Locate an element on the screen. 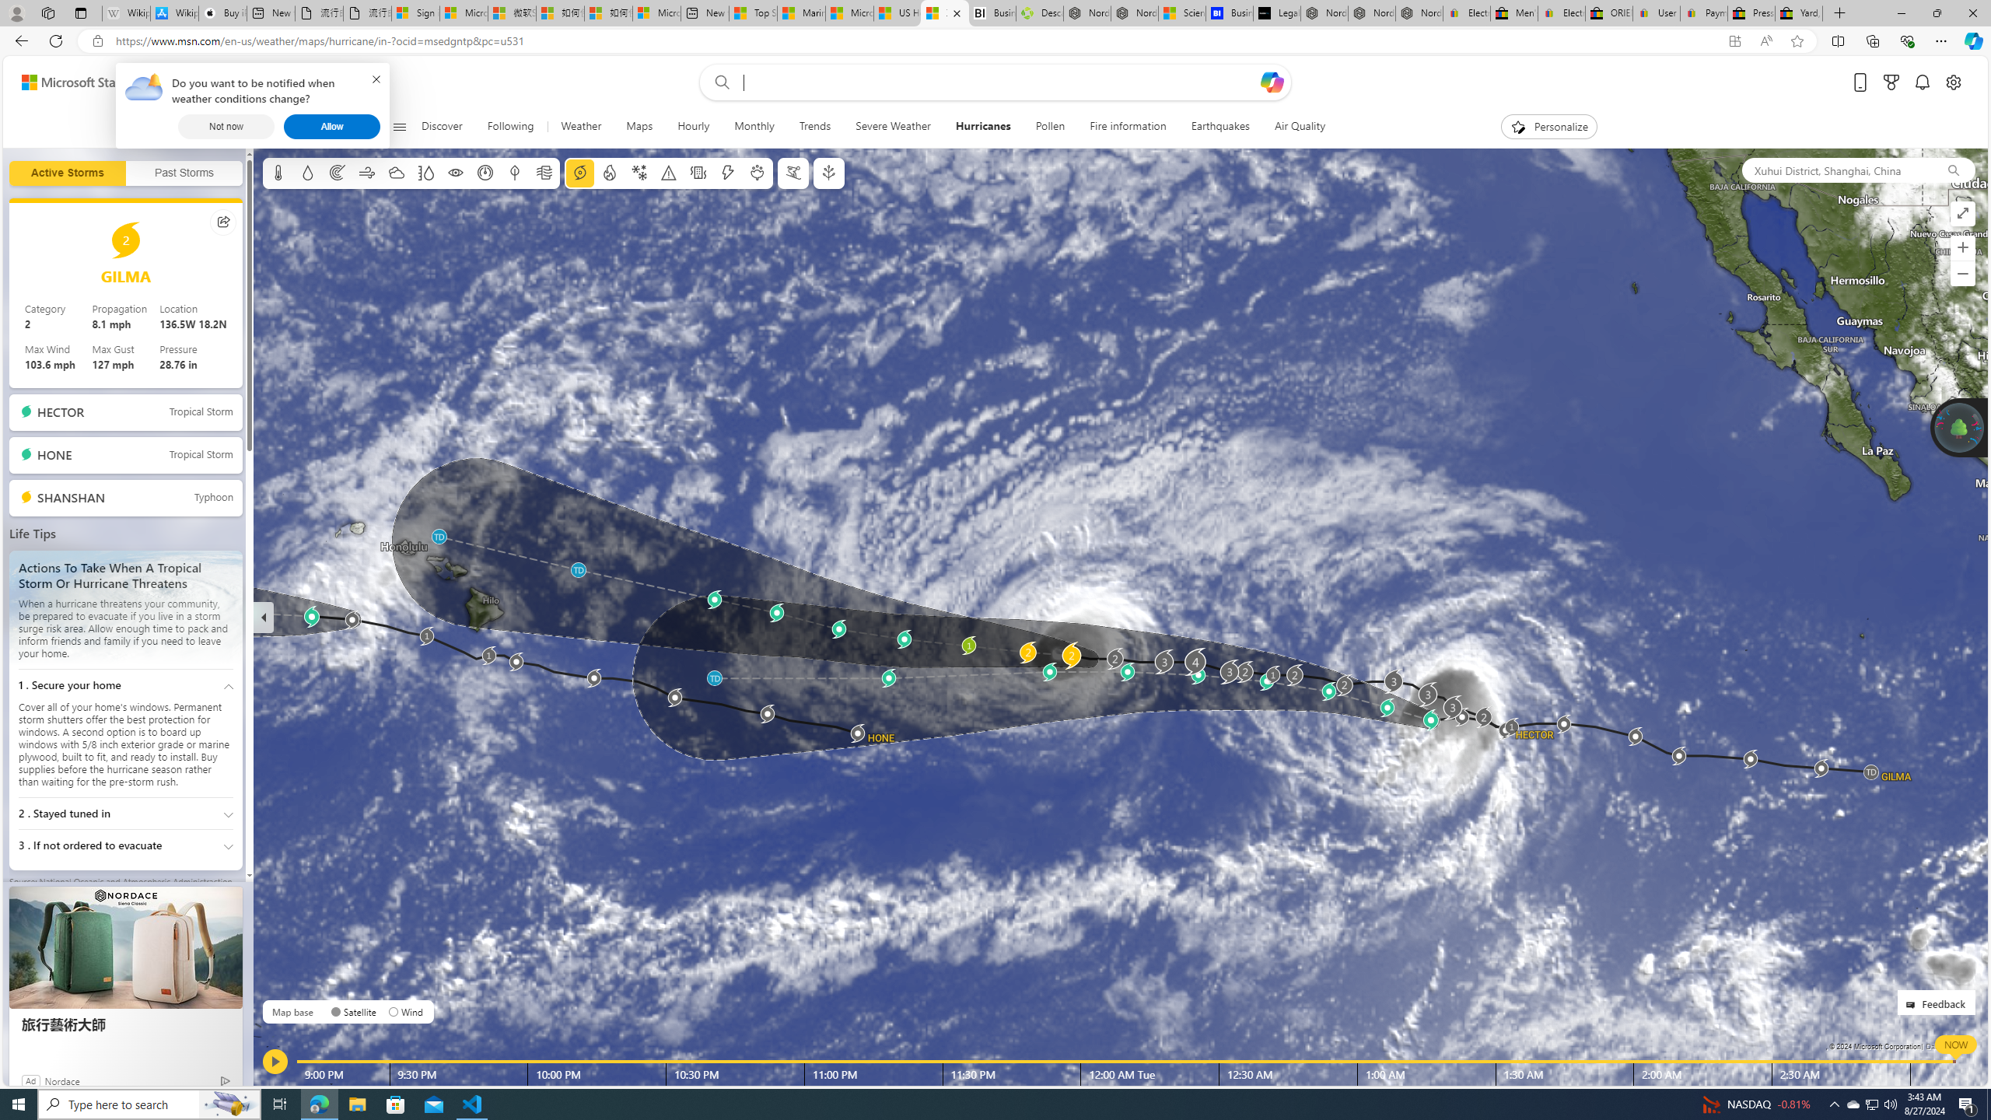 This screenshot has height=1120, width=1991. Actions to Take When a Tropical Storm or Hurricane Threatens is located at coordinates (126, 608).